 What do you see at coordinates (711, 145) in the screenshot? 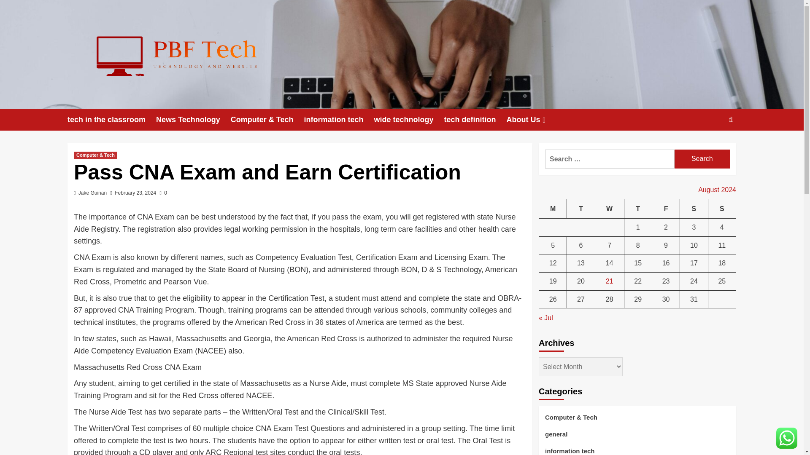
I see `Search` at bounding box center [711, 145].